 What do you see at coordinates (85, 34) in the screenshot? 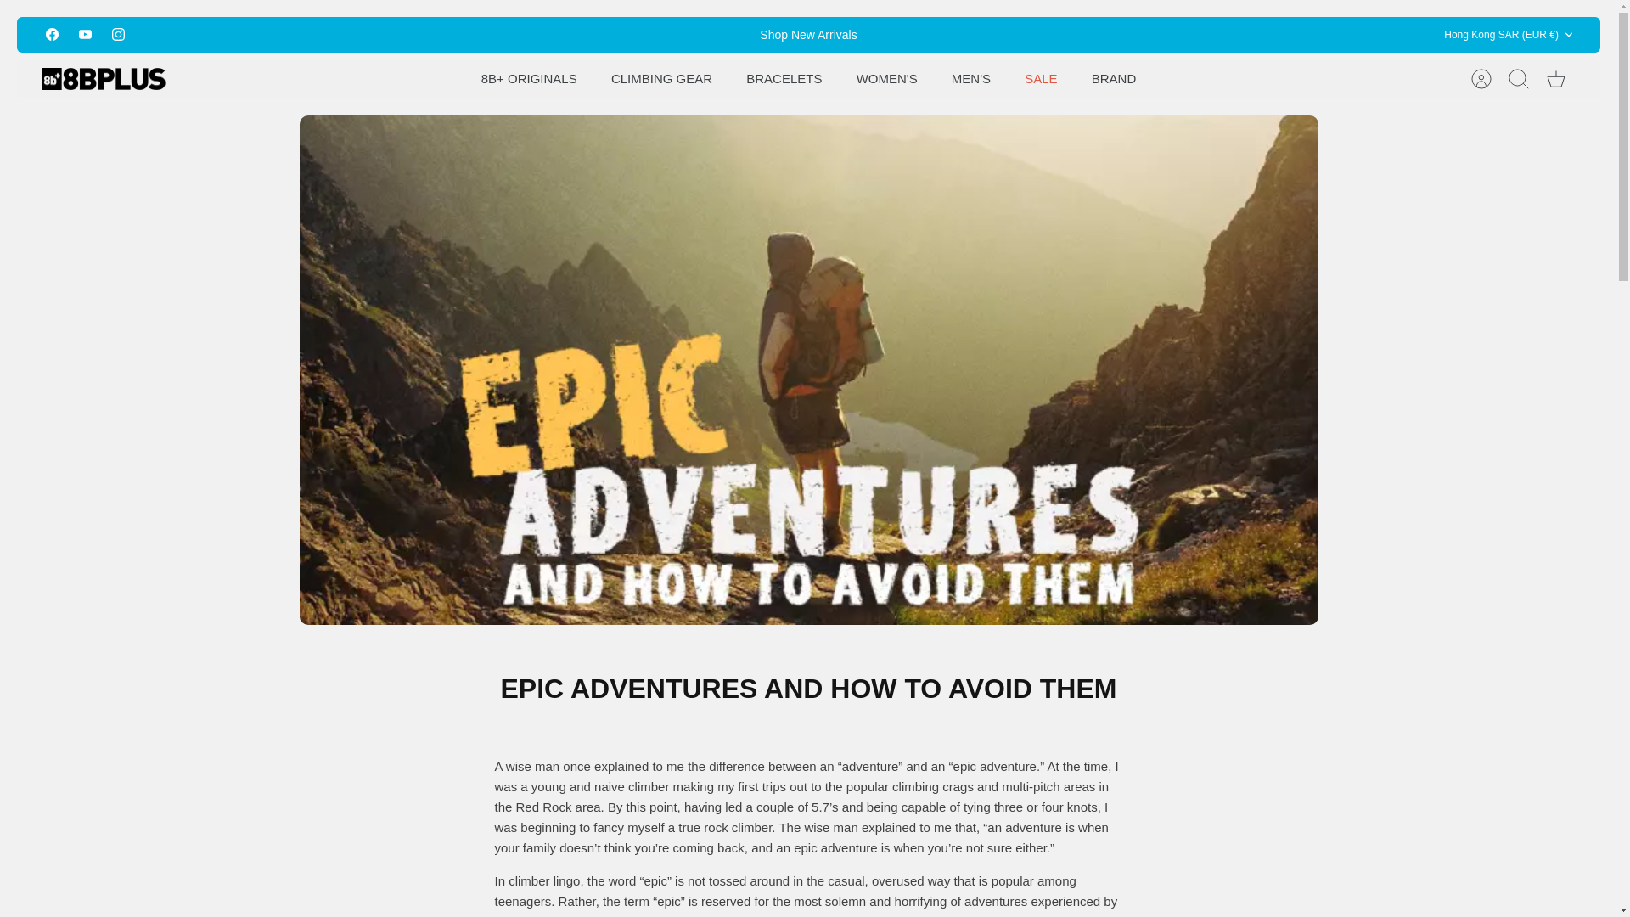
I see `Youtube` at bounding box center [85, 34].